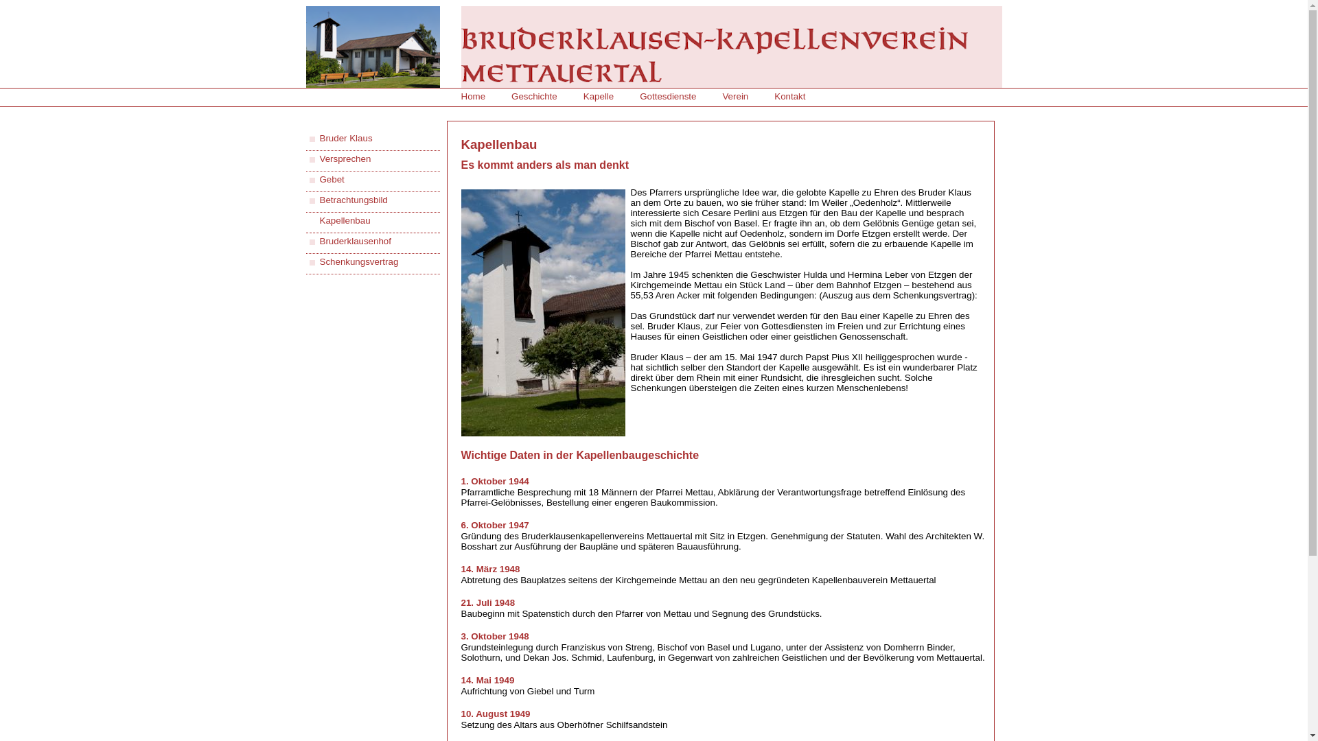 This screenshot has height=741, width=1318. I want to click on Schenkungsvertrag, so click(360, 261).